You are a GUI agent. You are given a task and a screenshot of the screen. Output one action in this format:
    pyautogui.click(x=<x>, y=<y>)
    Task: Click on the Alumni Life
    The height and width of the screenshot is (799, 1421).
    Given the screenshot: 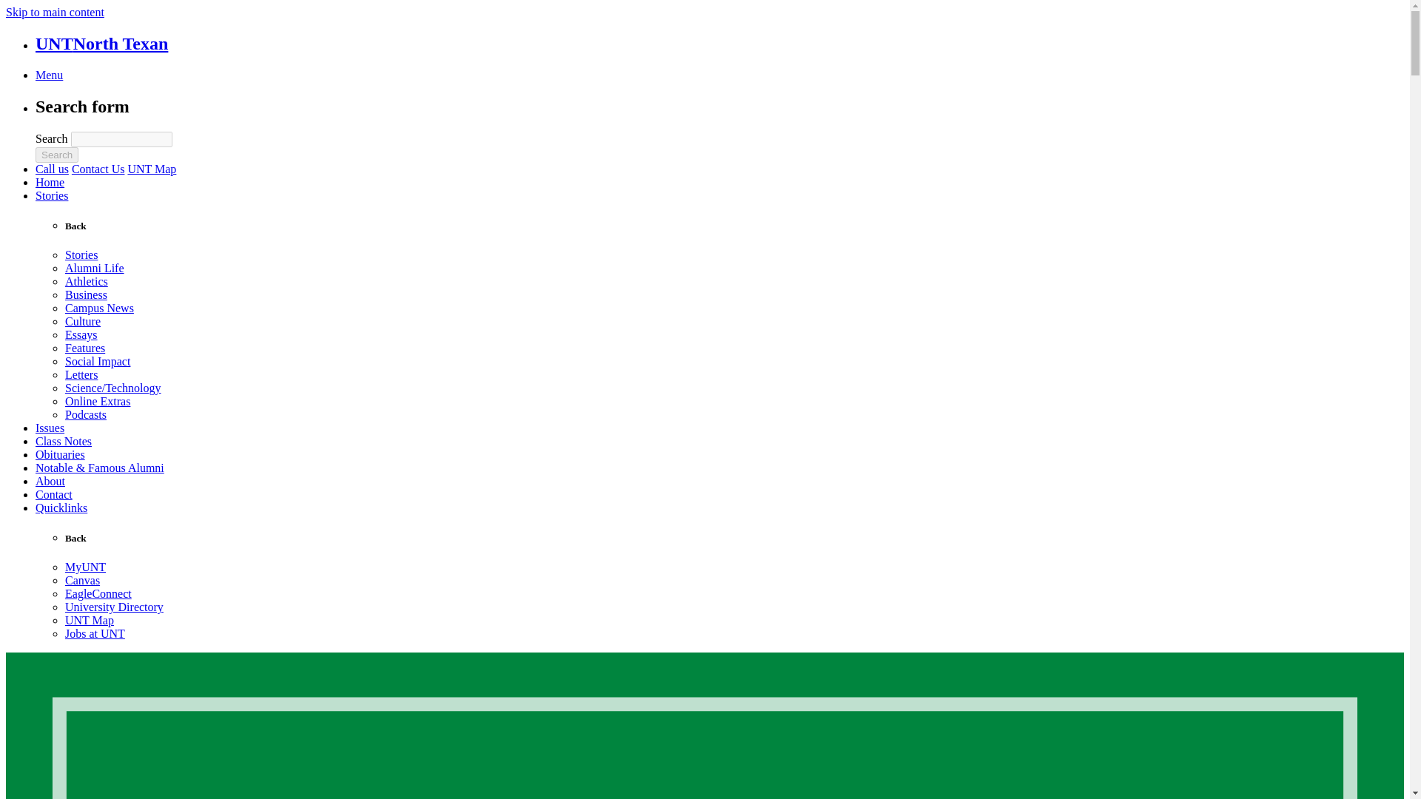 What is the action you would take?
    pyautogui.click(x=95, y=268)
    